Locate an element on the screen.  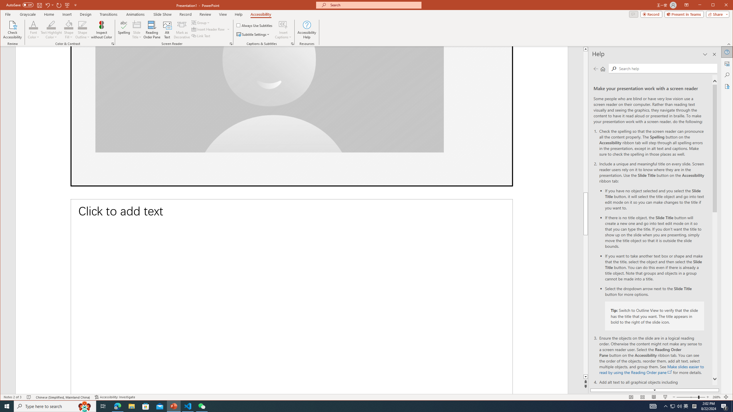
Task Pane Options is located at coordinates (292, 44).